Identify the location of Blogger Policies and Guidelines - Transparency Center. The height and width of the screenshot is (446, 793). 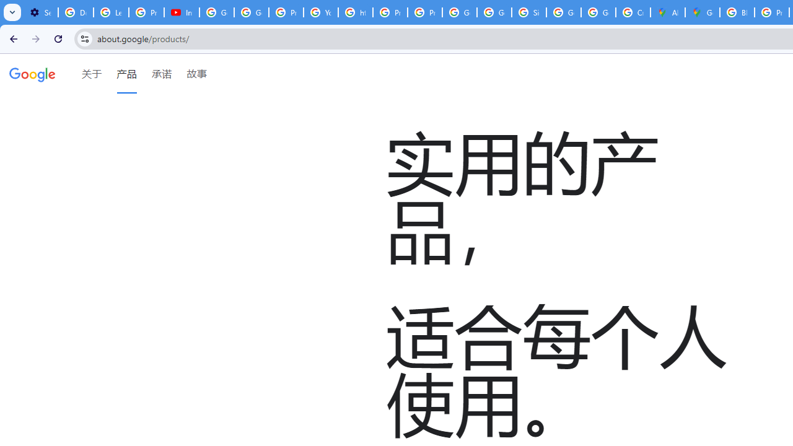
(737, 12).